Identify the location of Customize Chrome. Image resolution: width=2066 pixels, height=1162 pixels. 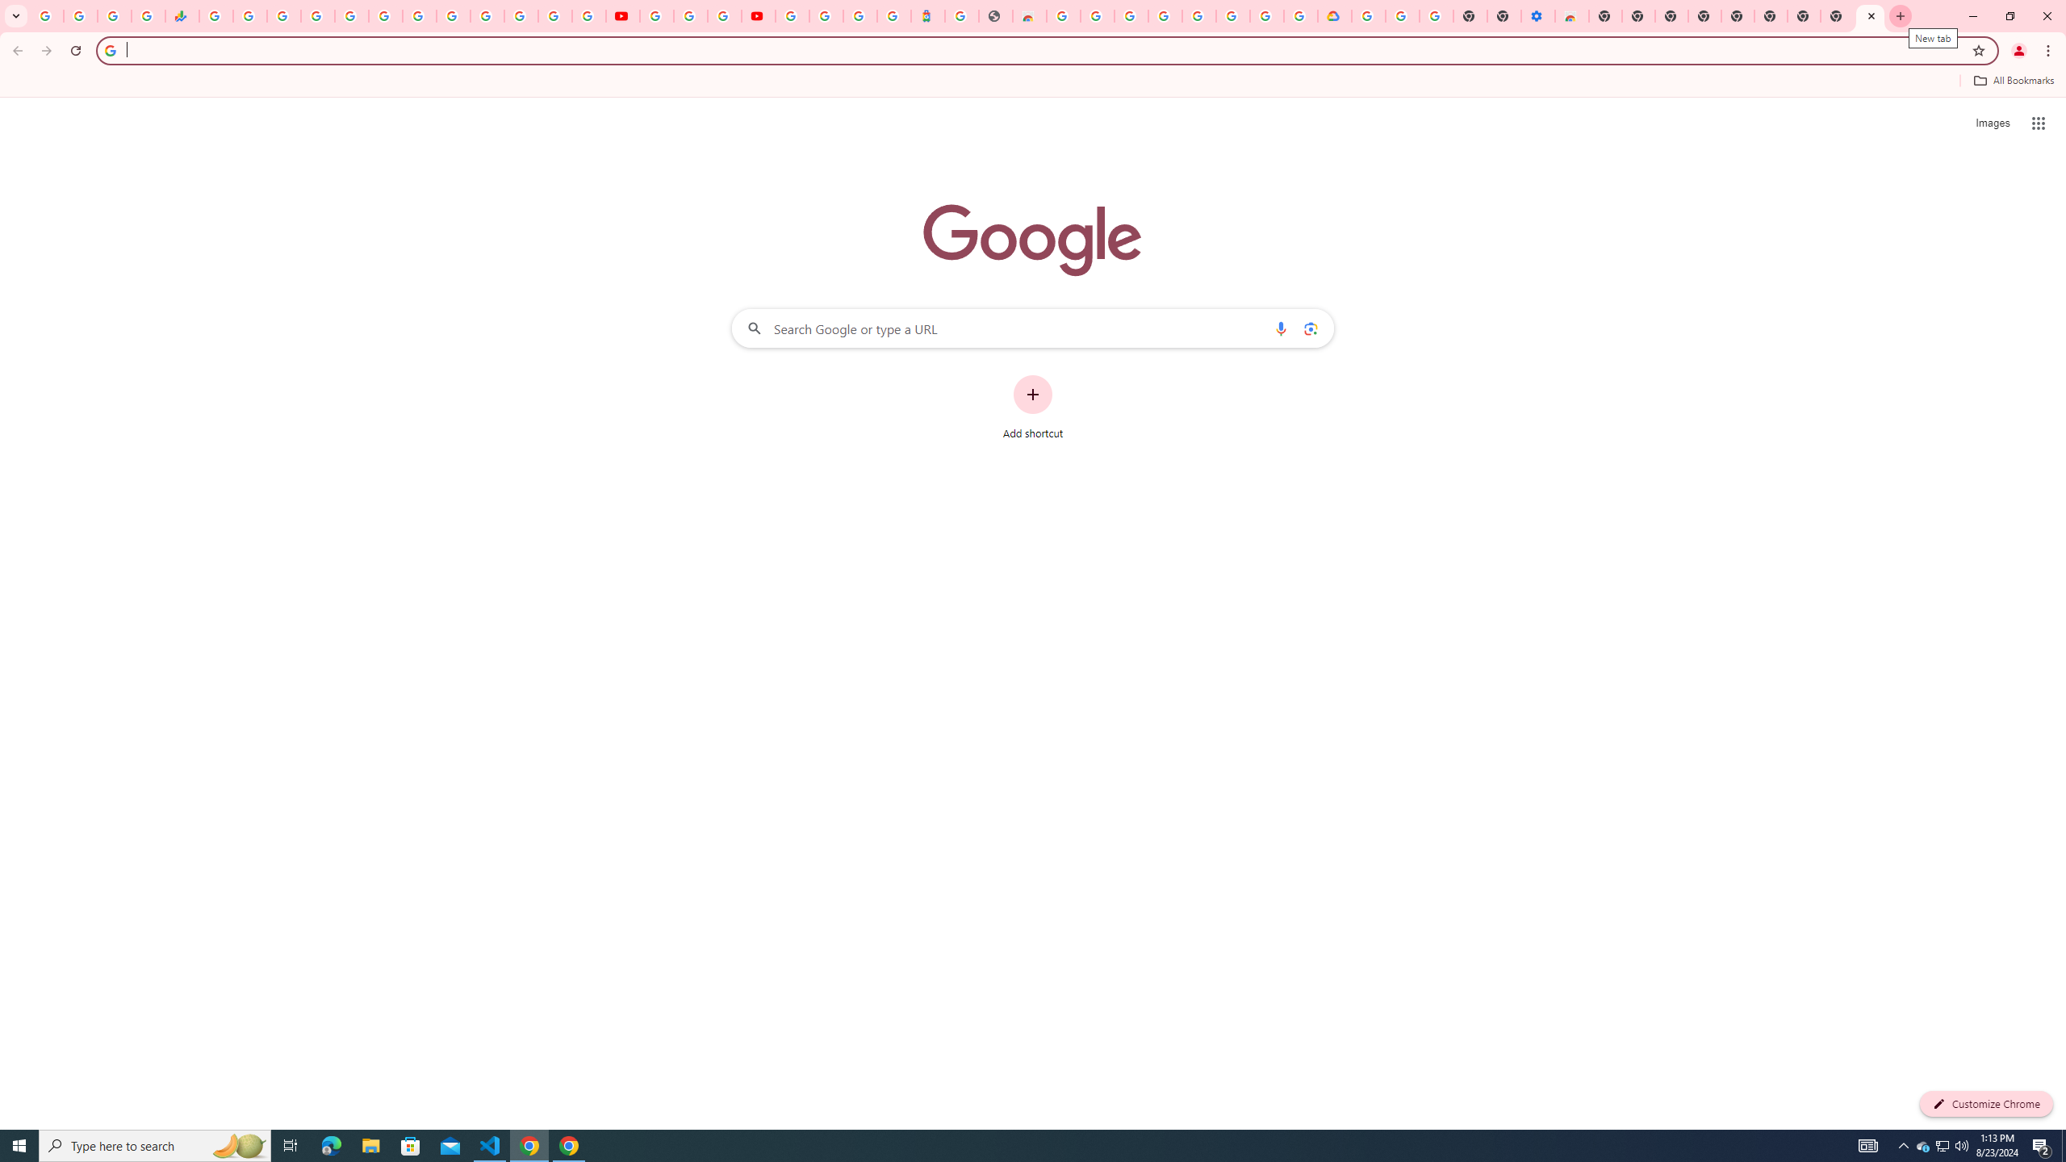
(1986, 1104).